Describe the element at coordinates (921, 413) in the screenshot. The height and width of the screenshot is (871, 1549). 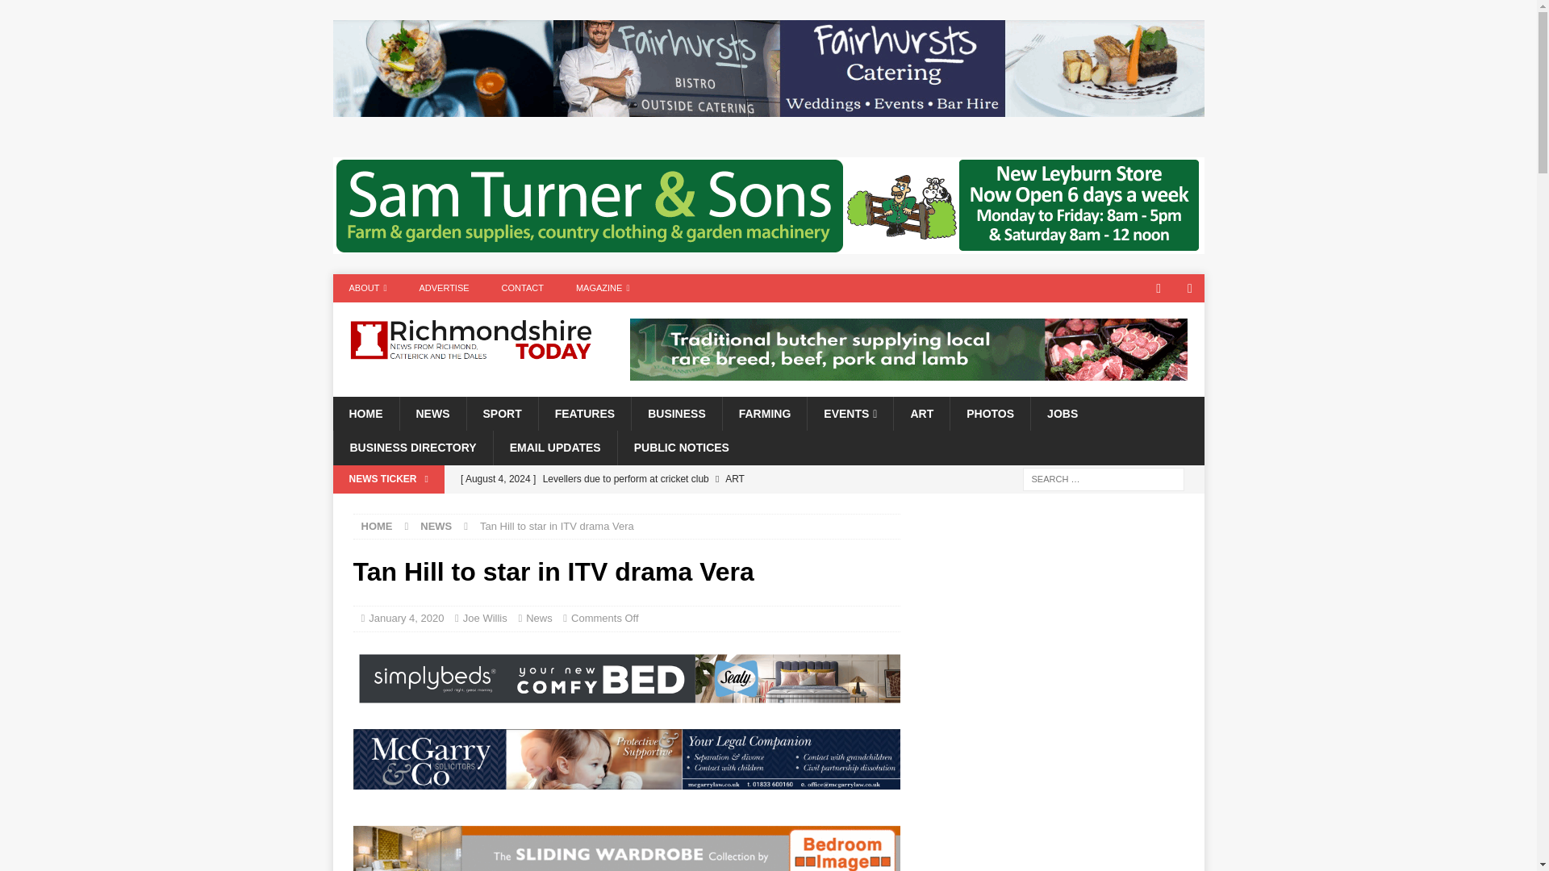
I see `ART` at that location.